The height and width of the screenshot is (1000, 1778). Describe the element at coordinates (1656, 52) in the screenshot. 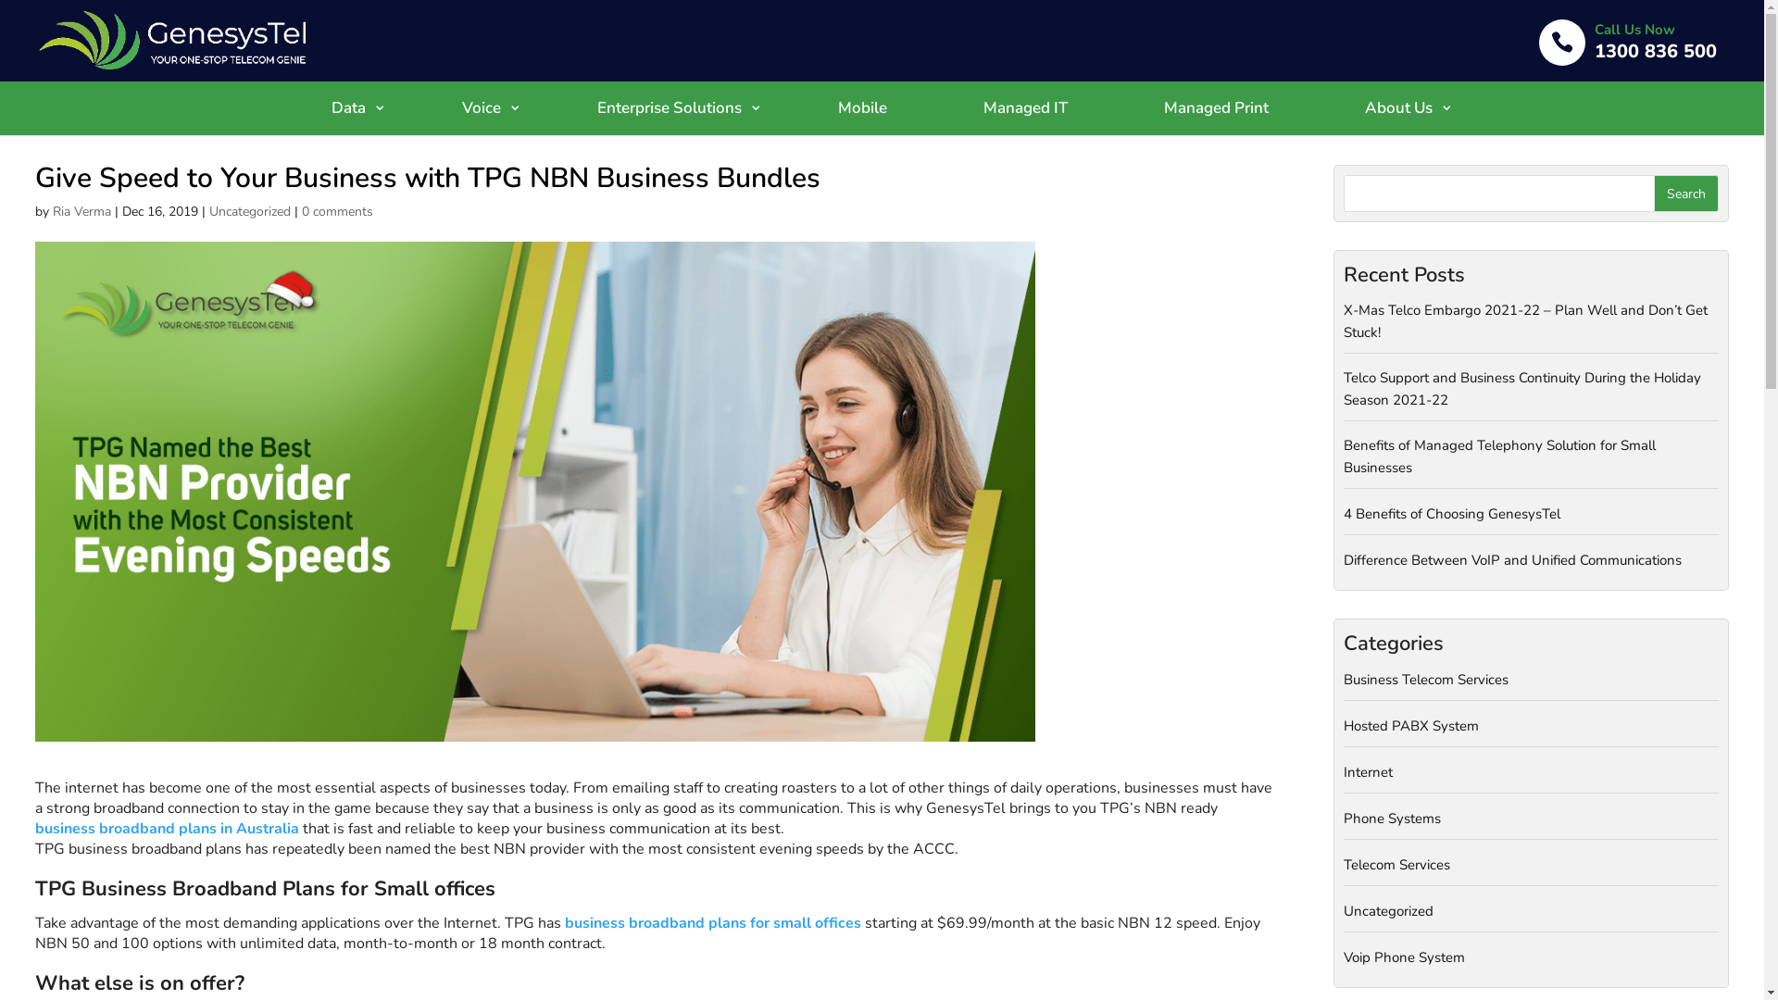

I see `1300 836 500` at that location.